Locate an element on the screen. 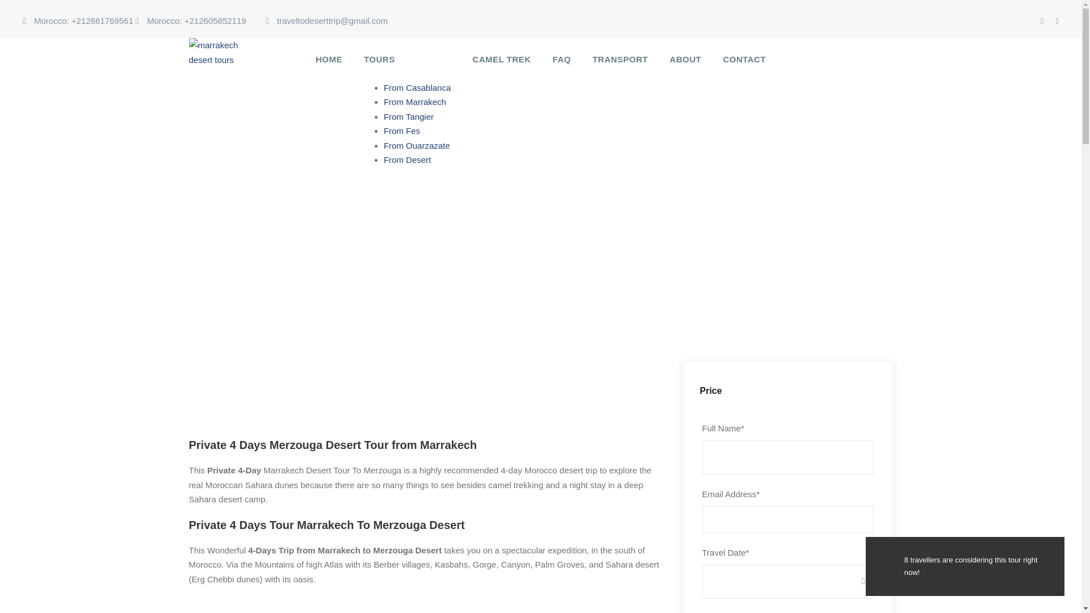 This screenshot has width=1090, height=613. logo-travel-to-desert-1 is located at coordinates (217, 52).